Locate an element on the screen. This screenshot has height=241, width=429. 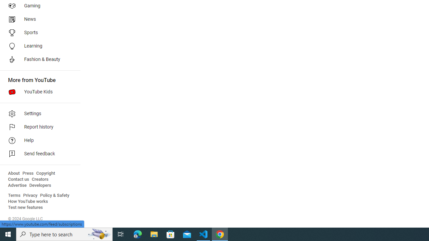
Copyright is located at coordinates (46, 173).